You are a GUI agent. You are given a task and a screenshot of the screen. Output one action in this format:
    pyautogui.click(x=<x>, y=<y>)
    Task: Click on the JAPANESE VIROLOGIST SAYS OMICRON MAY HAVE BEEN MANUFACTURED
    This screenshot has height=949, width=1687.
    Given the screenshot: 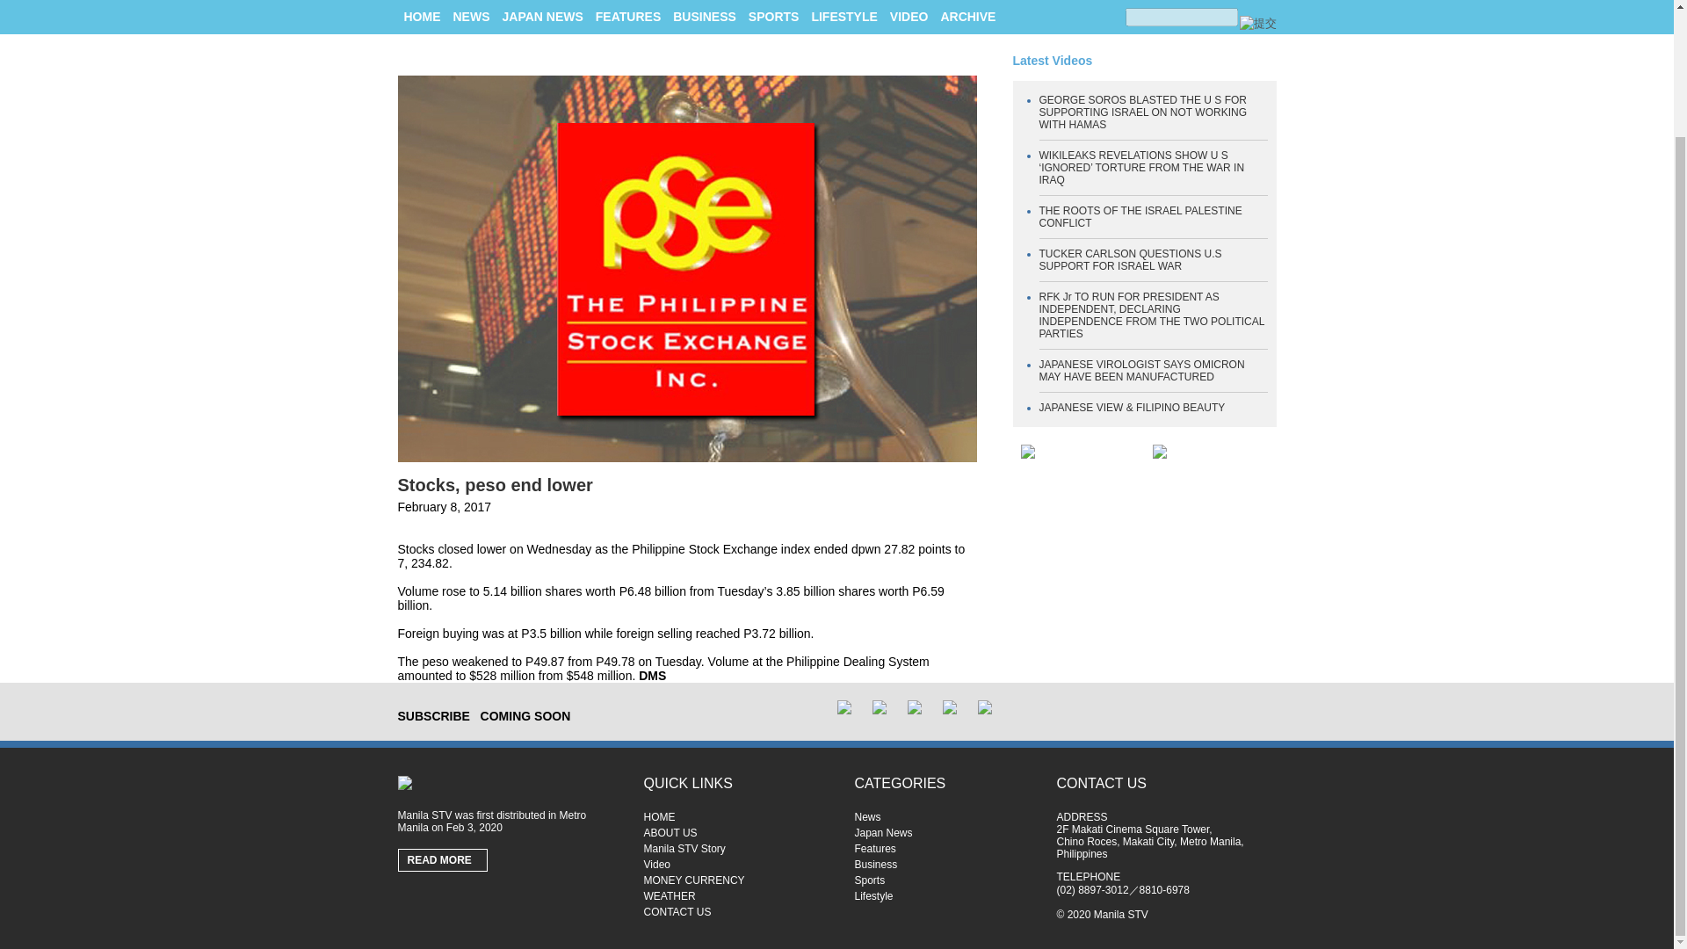 What is the action you would take?
    pyautogui.click(x=1141, y=371)
    